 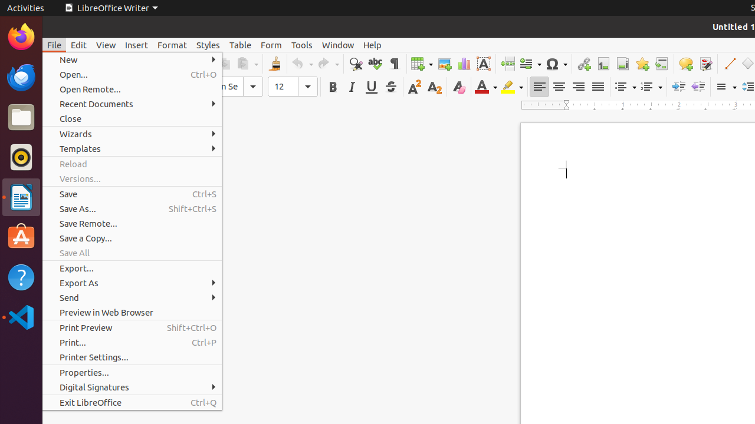 I want to click on Field, so click(x=530, y=64).